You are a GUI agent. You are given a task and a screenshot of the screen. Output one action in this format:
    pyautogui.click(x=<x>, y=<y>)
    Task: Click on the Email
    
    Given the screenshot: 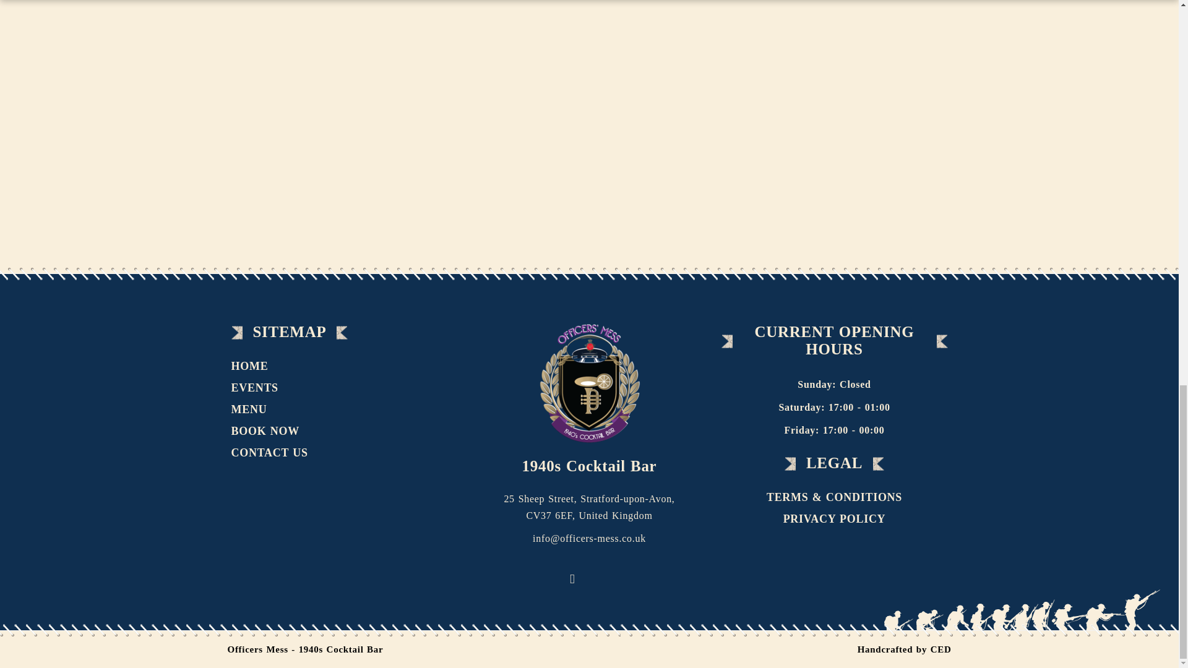 What is the action you would take?
    pyautogui.click(x=606, y=574)
    